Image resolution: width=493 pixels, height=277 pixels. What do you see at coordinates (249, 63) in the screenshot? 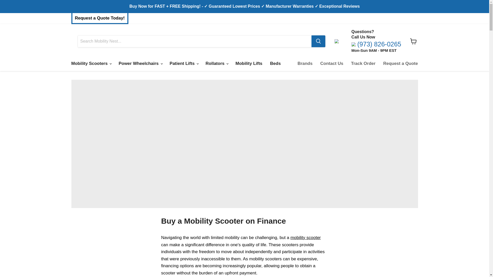
I see `Mobility Lifts` at bounding box center [249, 63].